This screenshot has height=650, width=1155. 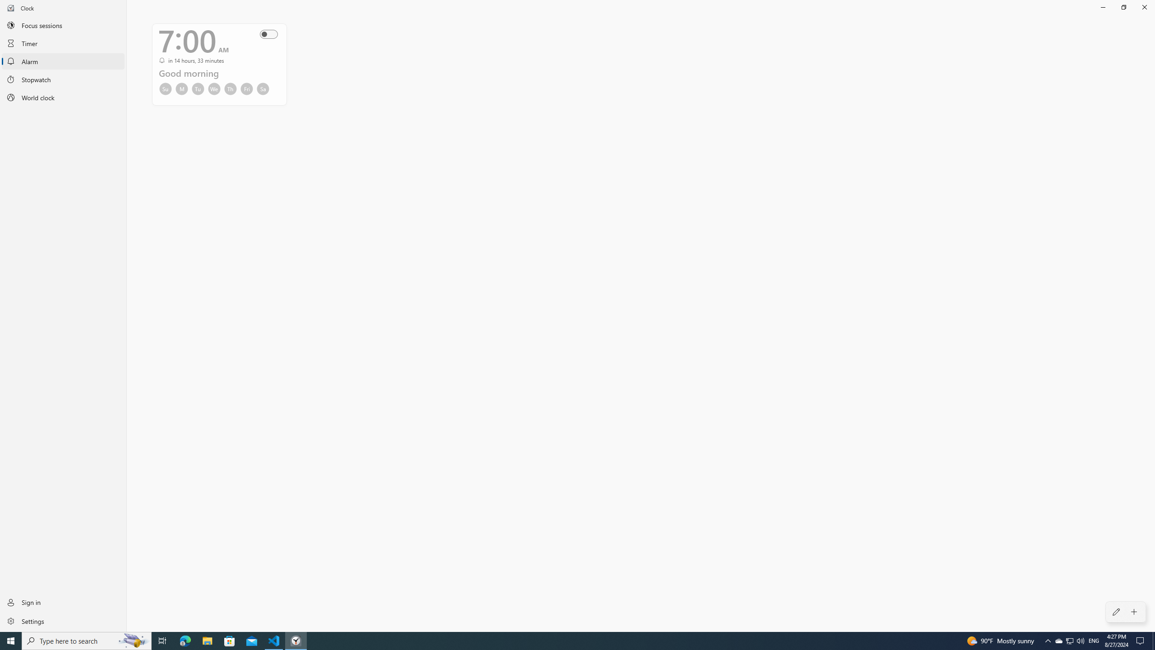 What do you see at coordinates (272, 34) in the screenshot?
I see `Alarm On Off` at bounding box center [272, 34].